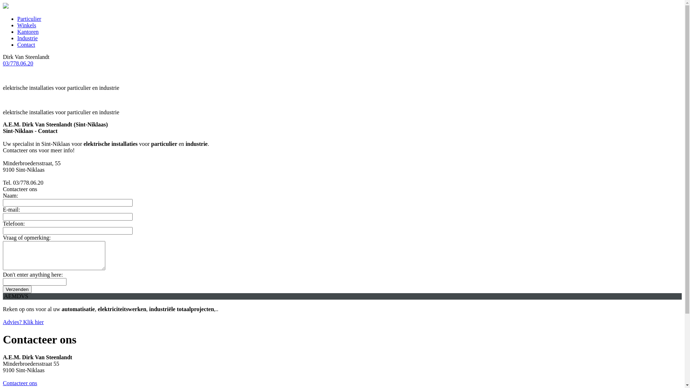  Describe the element at coordinates (27, 38) in the screenshot. I see `Industrie` at that location.